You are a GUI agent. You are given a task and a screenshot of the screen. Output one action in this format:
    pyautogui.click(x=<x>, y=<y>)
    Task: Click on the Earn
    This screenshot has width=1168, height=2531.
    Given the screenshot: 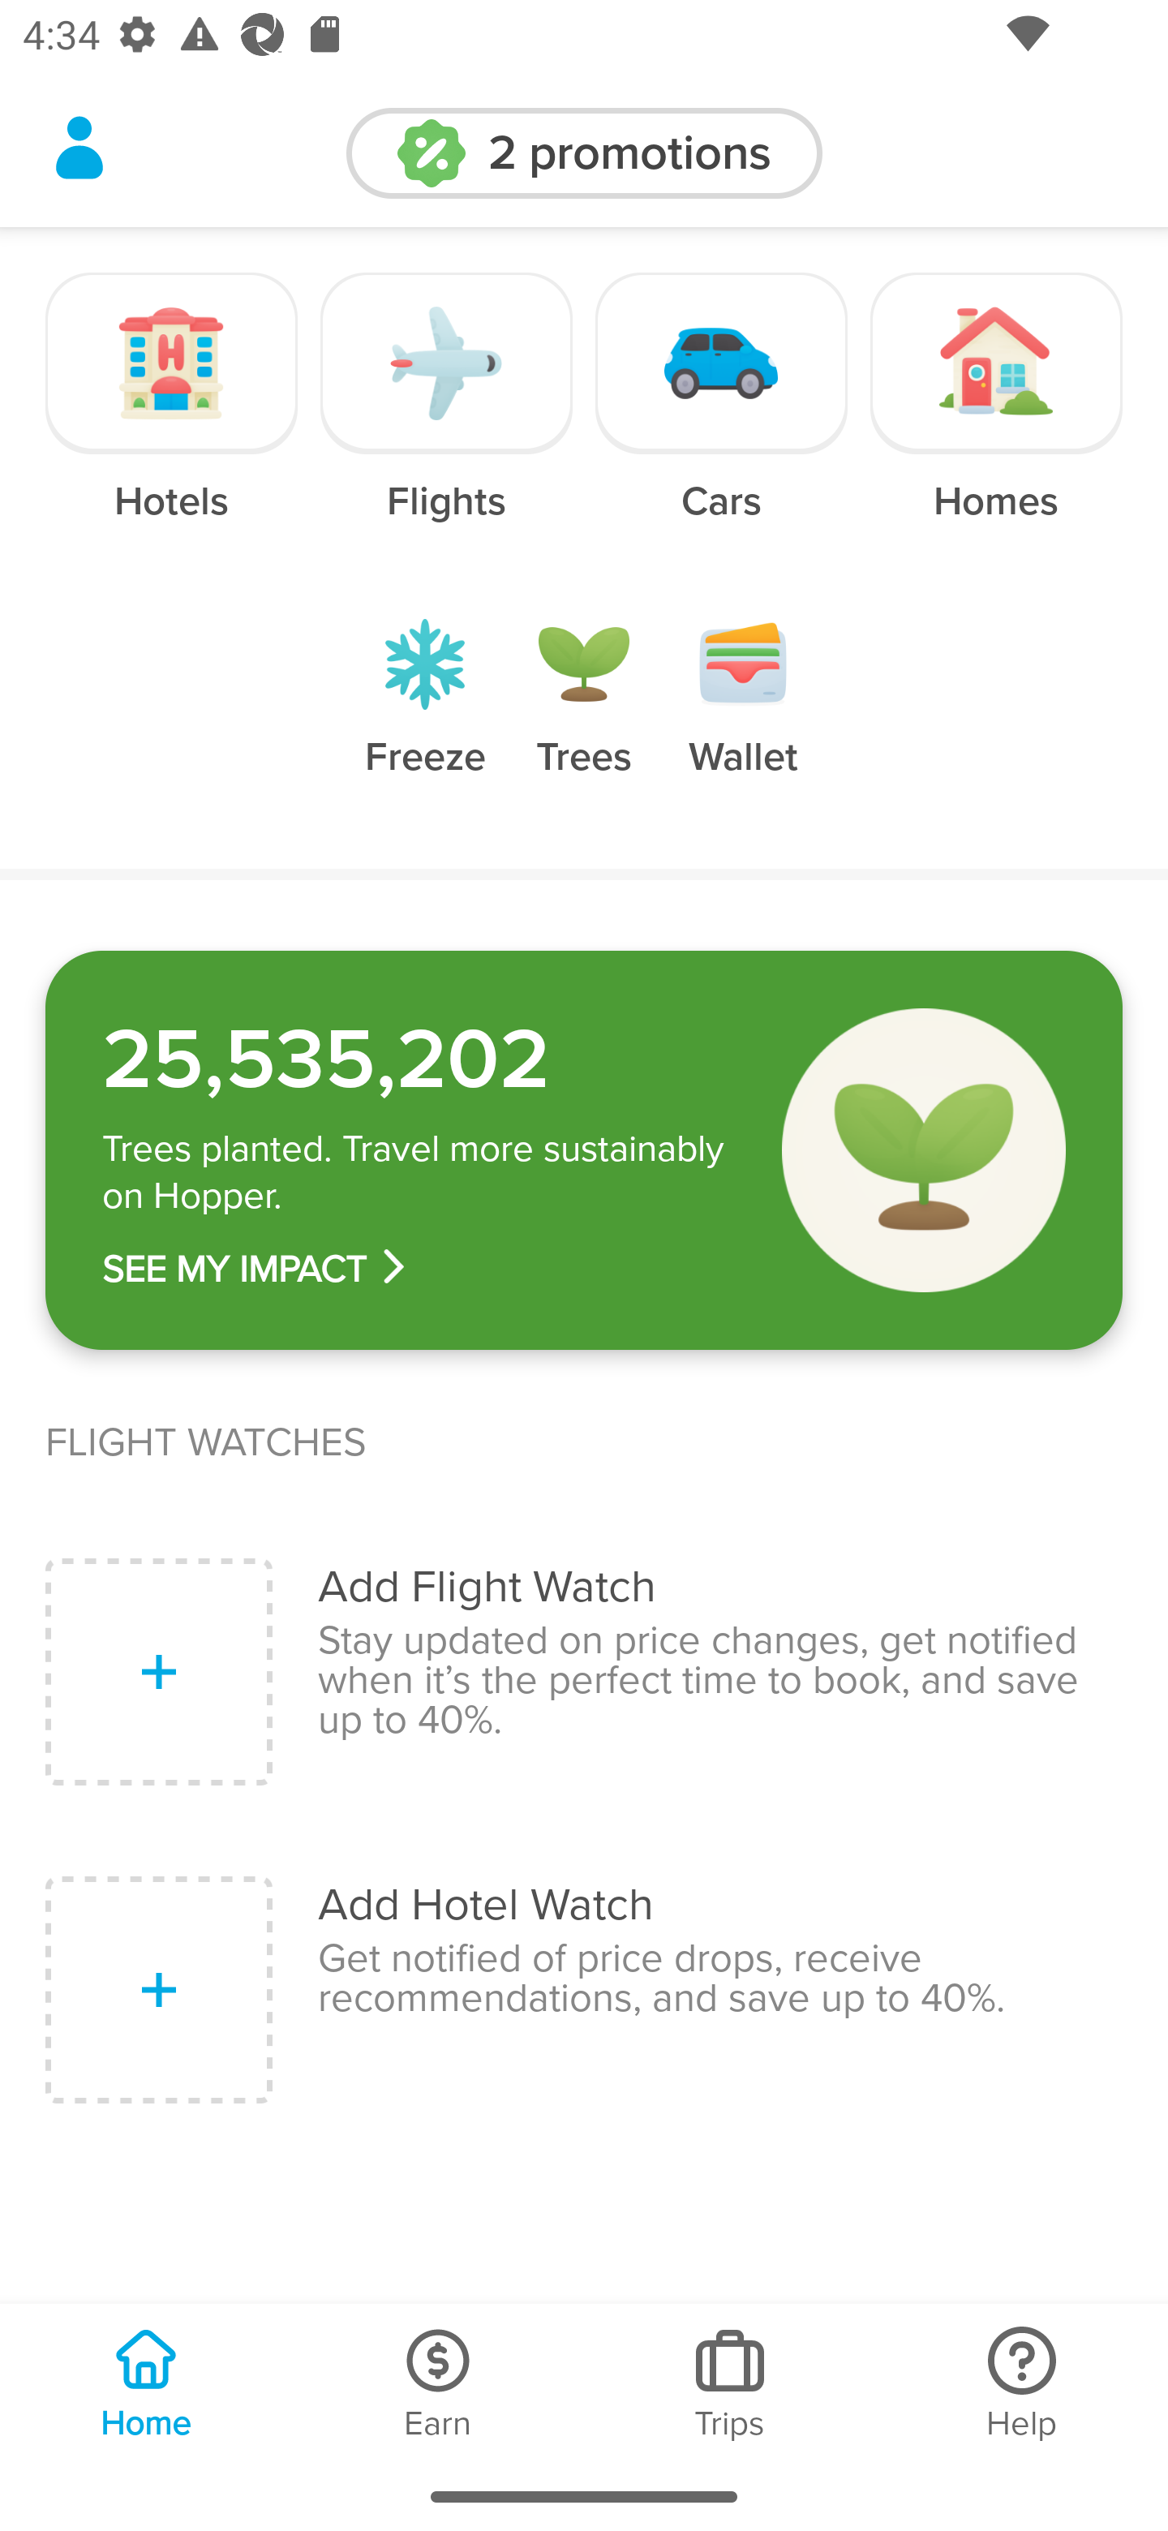 What is the action you would take?
    pyautogui.click(x=438, y=2383)
    